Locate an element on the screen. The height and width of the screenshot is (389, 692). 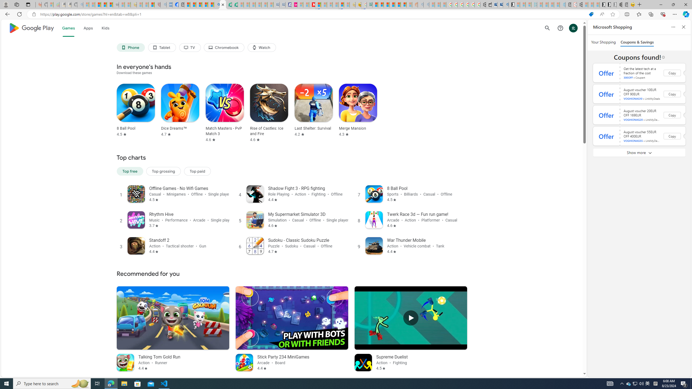
Bing Real Estate - Home sales and rental listings is located at coordinates (505, 5).